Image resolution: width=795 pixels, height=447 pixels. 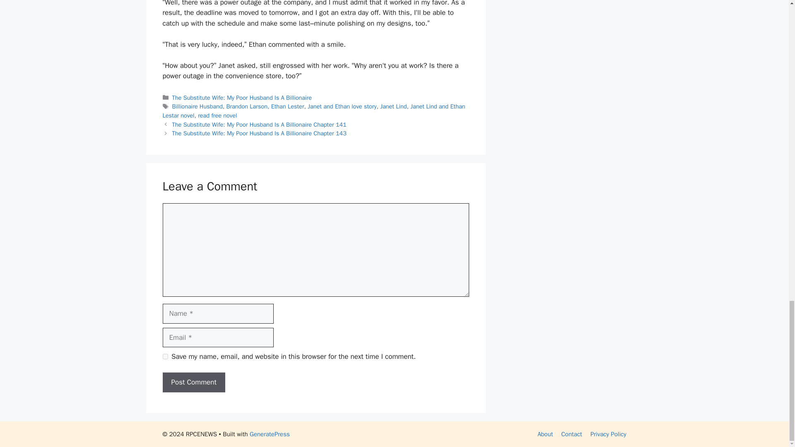 I want to click on Brandon Larson, so click(x=246, y=106).